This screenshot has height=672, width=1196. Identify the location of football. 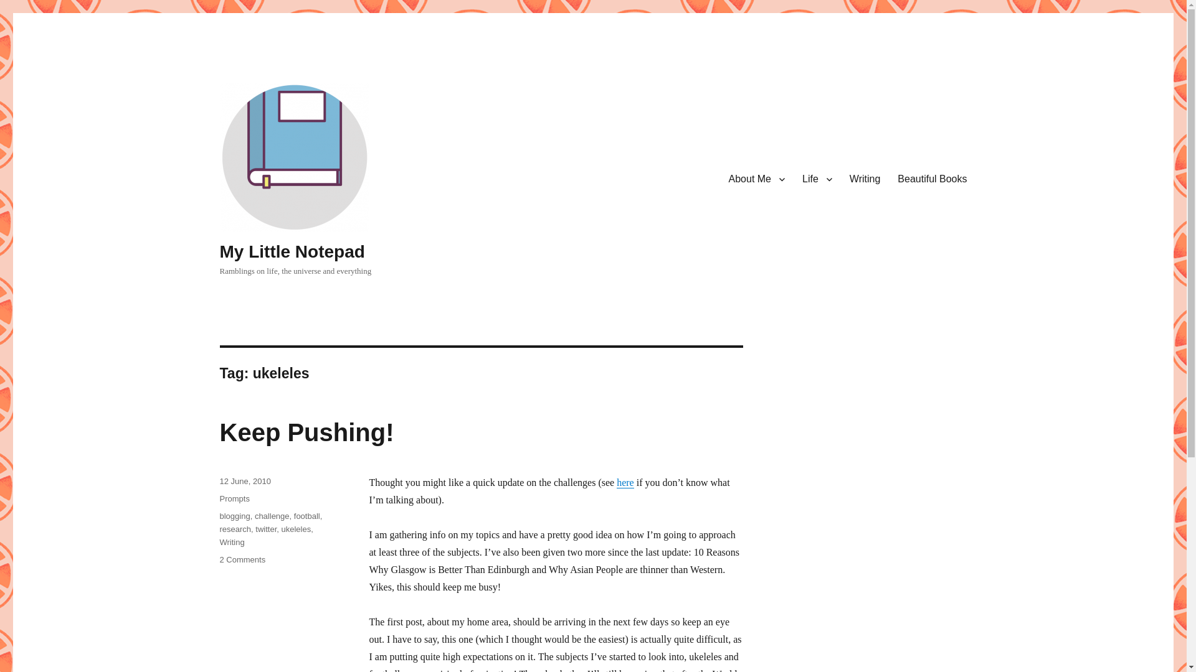
(307, 516).